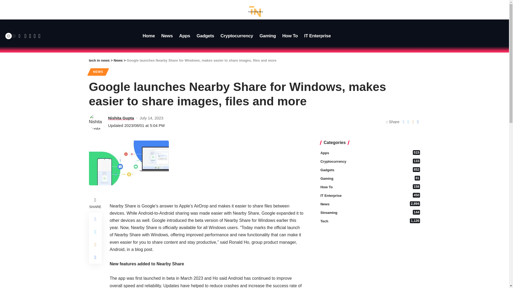 This screenshot has width=513, height=288. Describe the element at coordinates (267, 36) in the screenshot. I see `Gaming` at that location.